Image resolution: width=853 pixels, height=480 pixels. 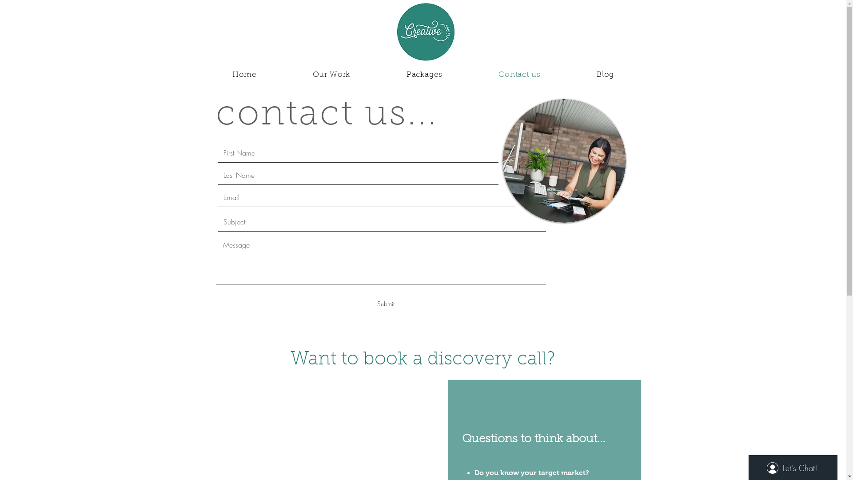 I want to click on Home, so click(x=244, y=75).